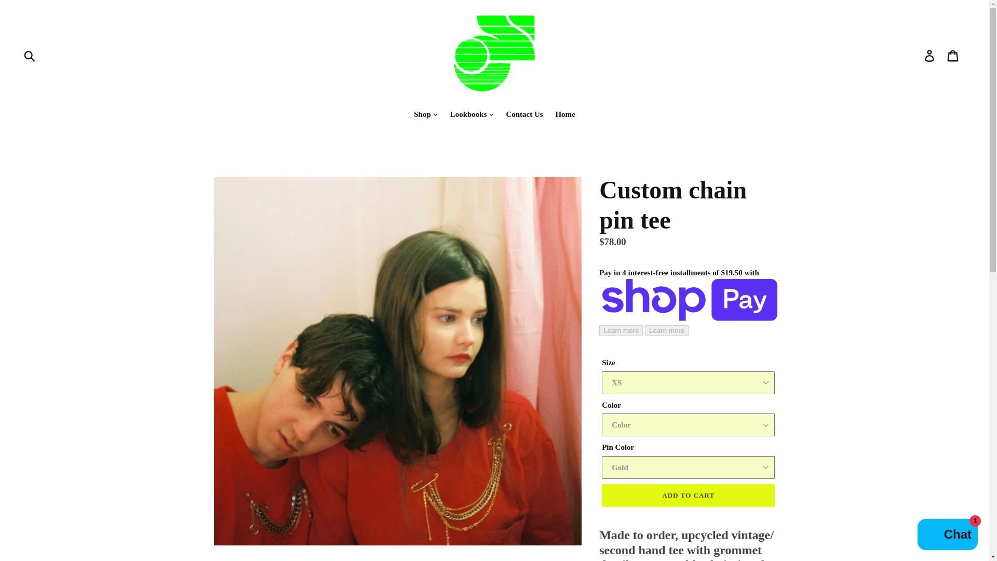 Image resolution: width=997 pixels, height=561 pixels. Describe the element at coordinates (953, 55) in the screenshot. I see `Cart` at that location.